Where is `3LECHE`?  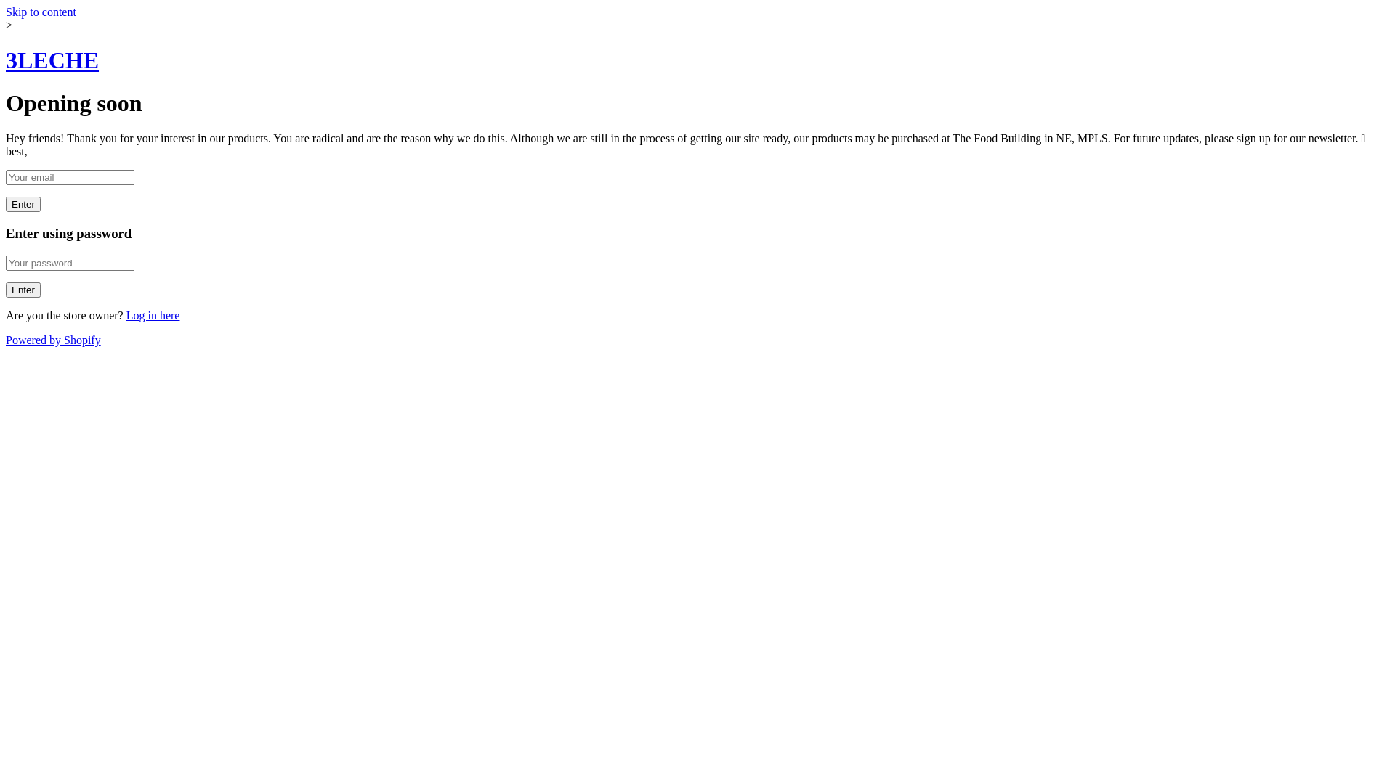 3LECHE is located at coordinates (52, 60).